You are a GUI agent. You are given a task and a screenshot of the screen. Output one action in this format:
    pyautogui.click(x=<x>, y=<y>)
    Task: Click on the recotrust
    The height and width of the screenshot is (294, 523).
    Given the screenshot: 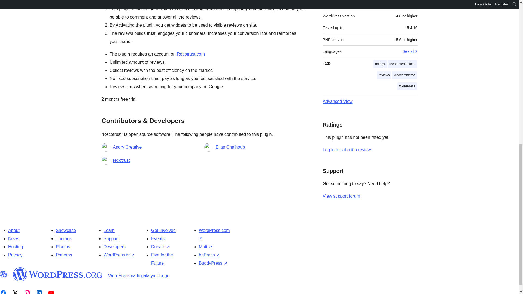 What is the action you would take?
    pyautogui.click(x=121, y=160)
    